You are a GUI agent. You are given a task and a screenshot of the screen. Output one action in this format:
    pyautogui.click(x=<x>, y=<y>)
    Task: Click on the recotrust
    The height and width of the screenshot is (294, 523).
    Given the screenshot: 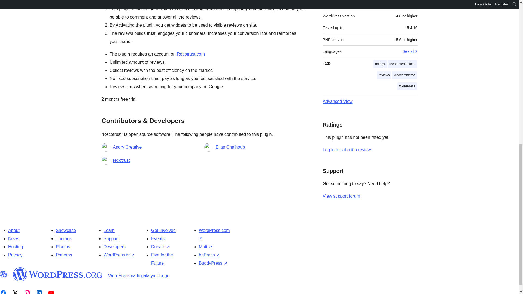 What is the action you would take?
    pyautogui.click(x=121, y=160)
    